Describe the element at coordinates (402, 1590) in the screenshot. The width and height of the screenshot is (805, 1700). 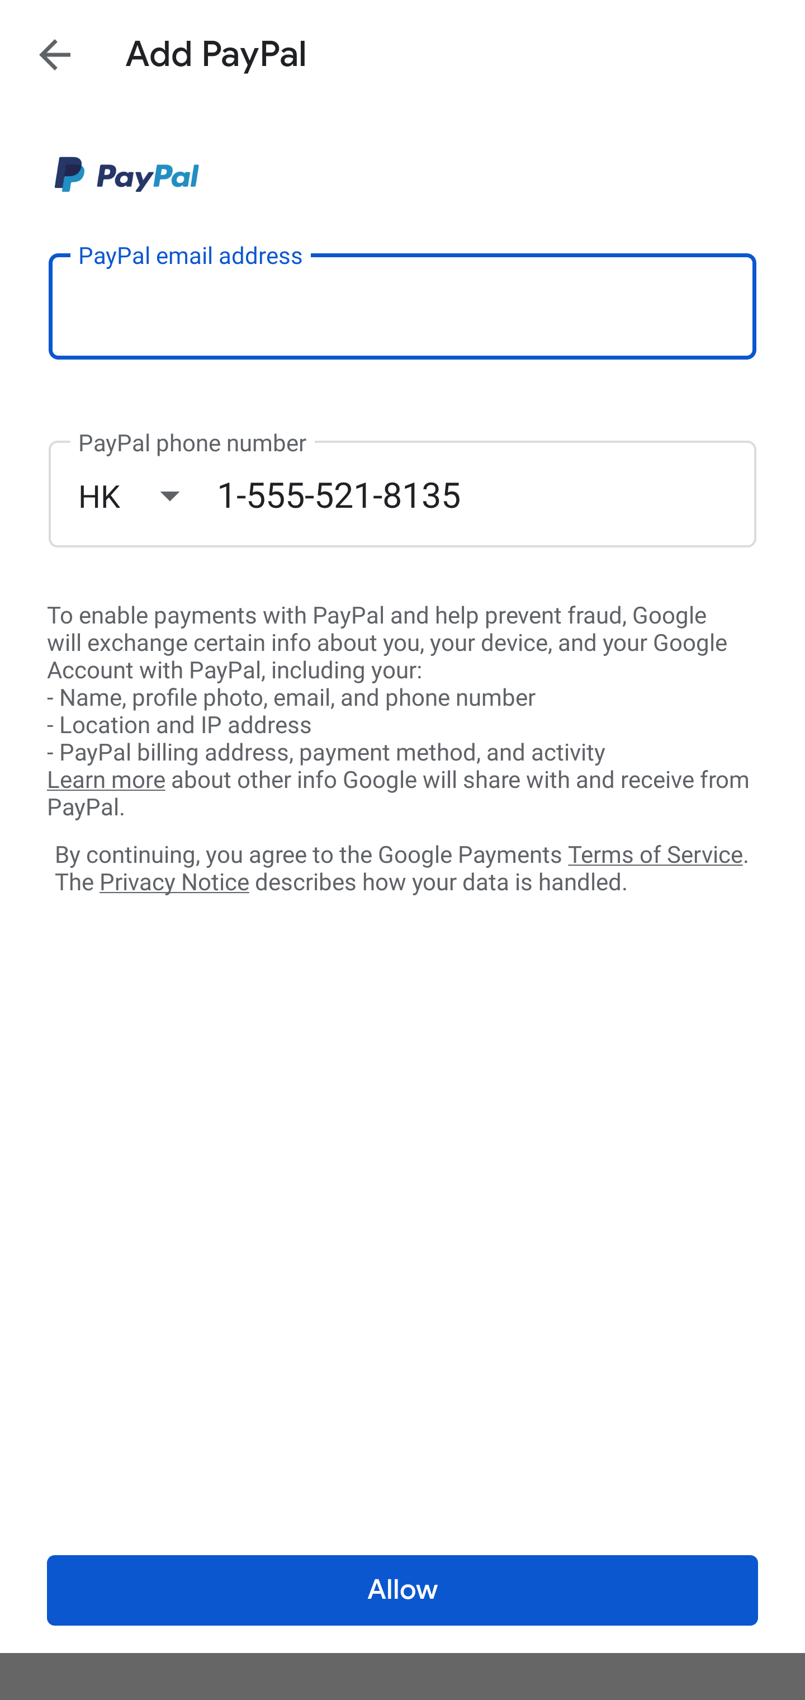
I see `Allow` at that location.